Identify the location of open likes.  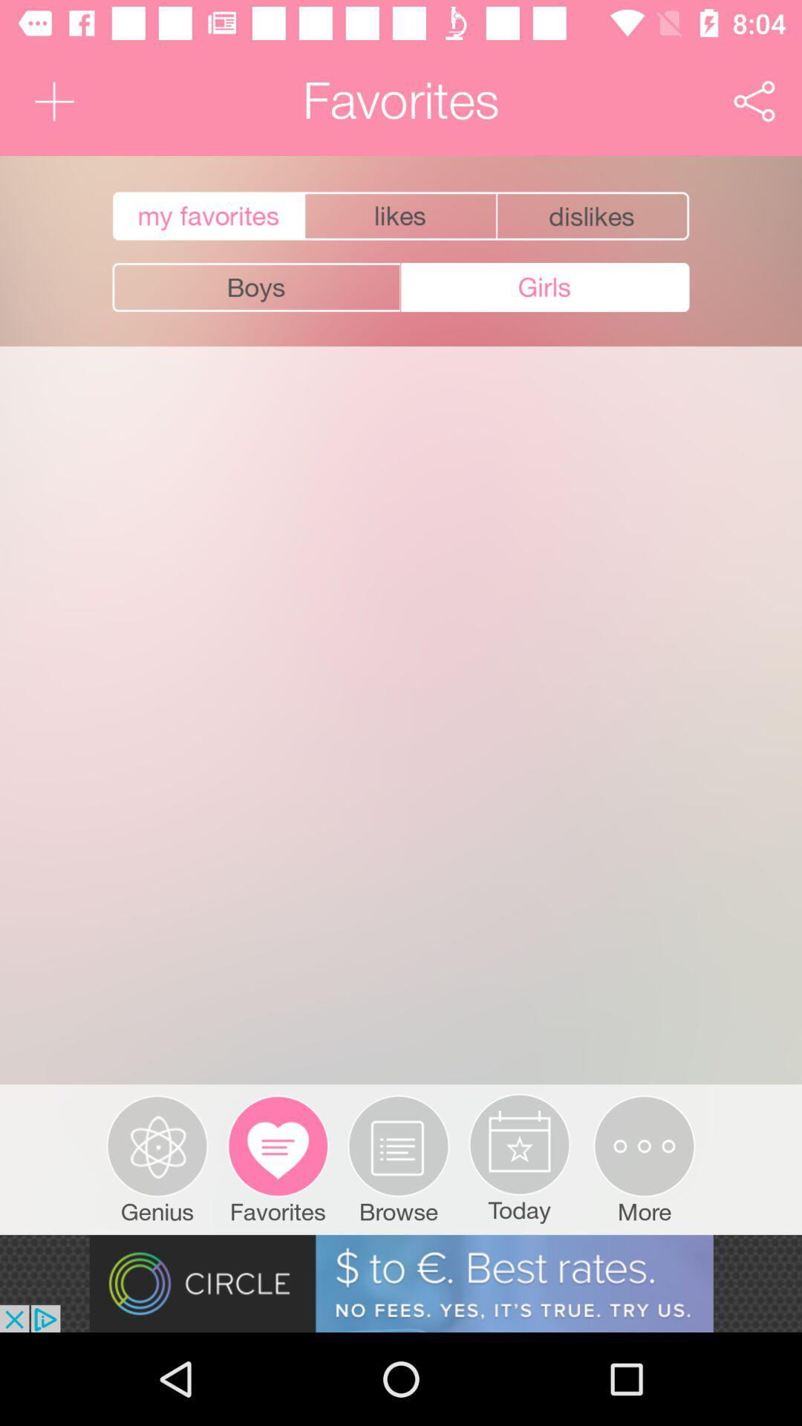
(401, 216).